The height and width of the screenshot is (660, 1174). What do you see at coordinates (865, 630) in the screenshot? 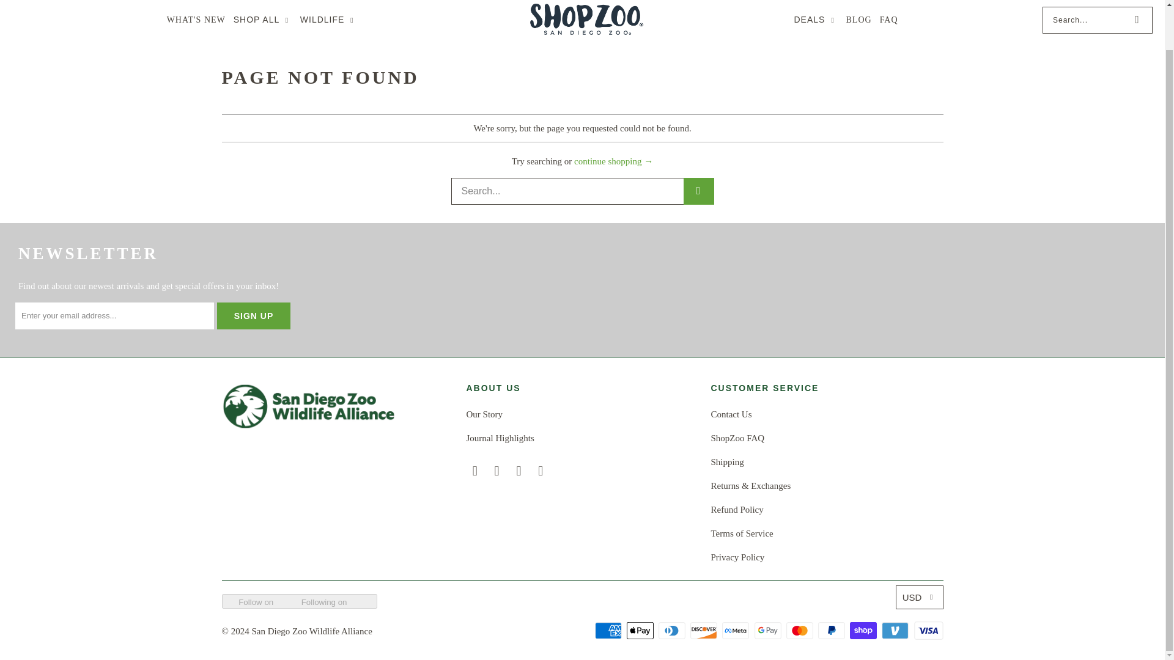
I see `Shop Pay` at bounding box center [865, 630].